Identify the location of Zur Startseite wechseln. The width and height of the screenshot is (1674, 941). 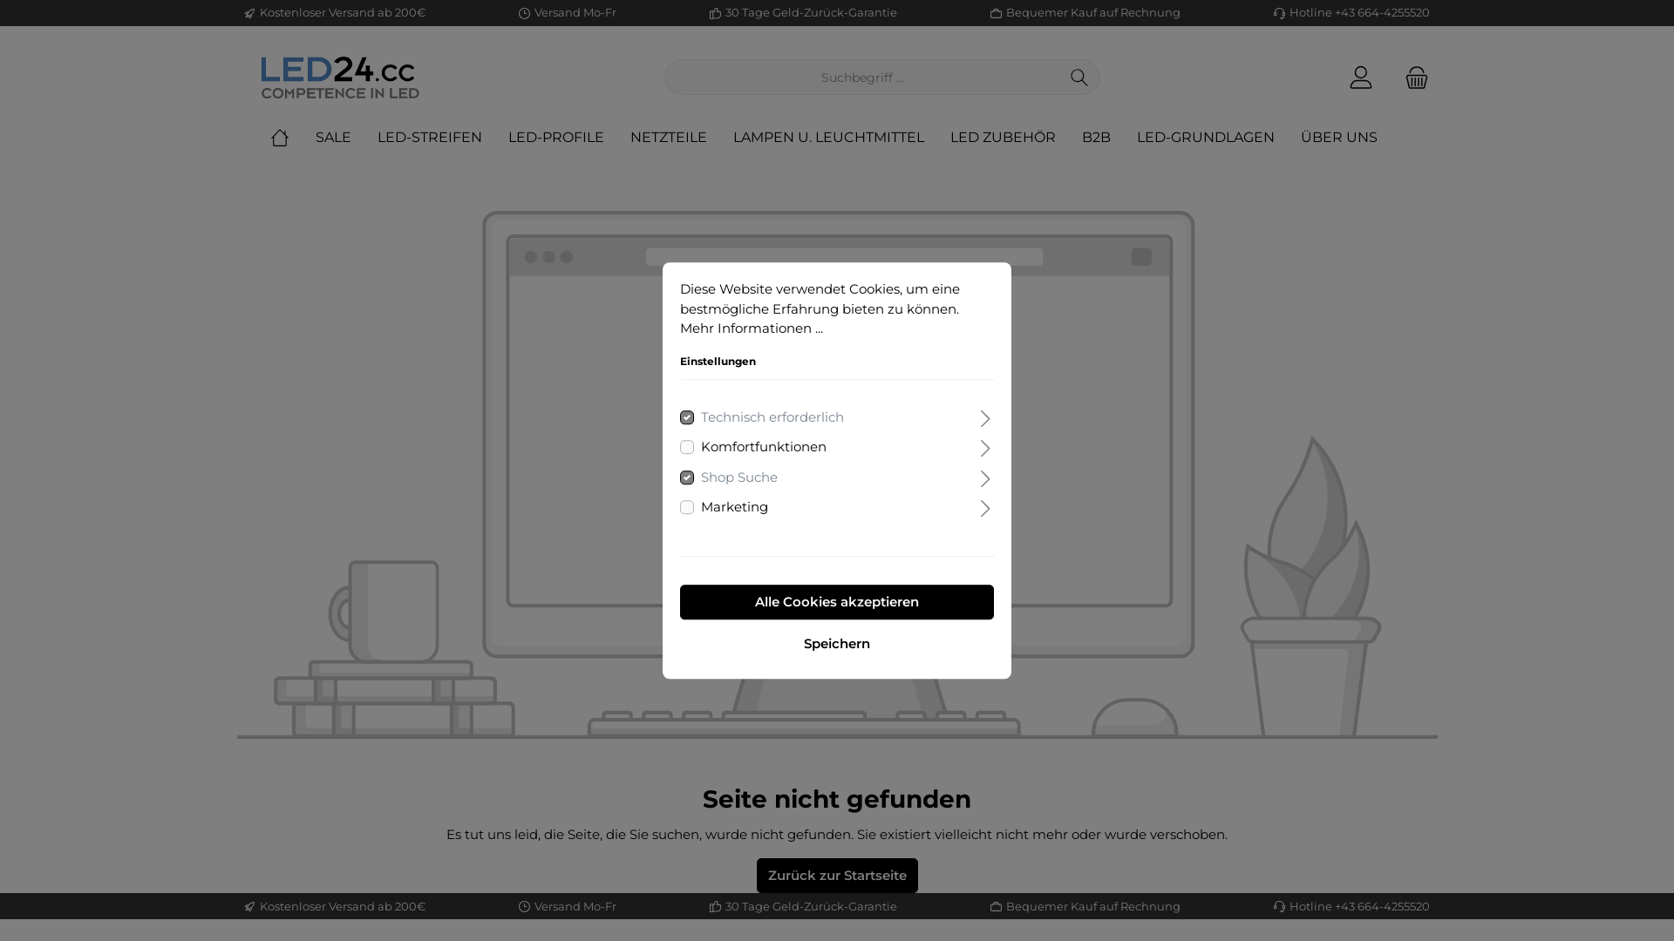
(340, 78).